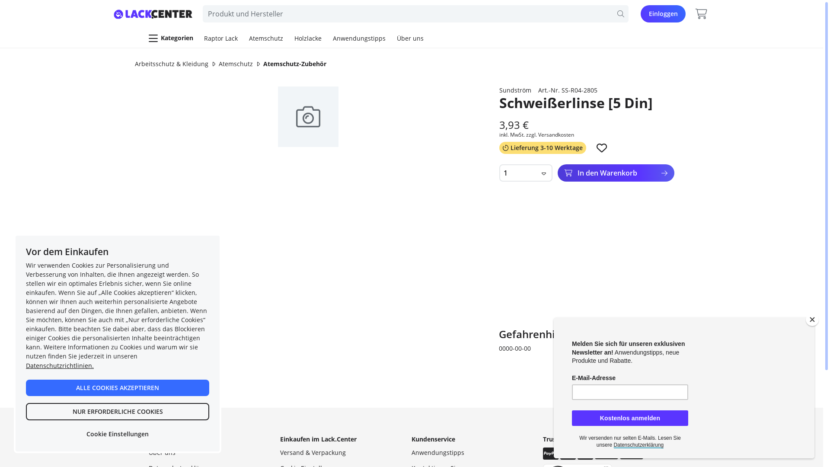  I want to click on ALLE COOKIES AKZEPTIEREN, so click(118, 388).